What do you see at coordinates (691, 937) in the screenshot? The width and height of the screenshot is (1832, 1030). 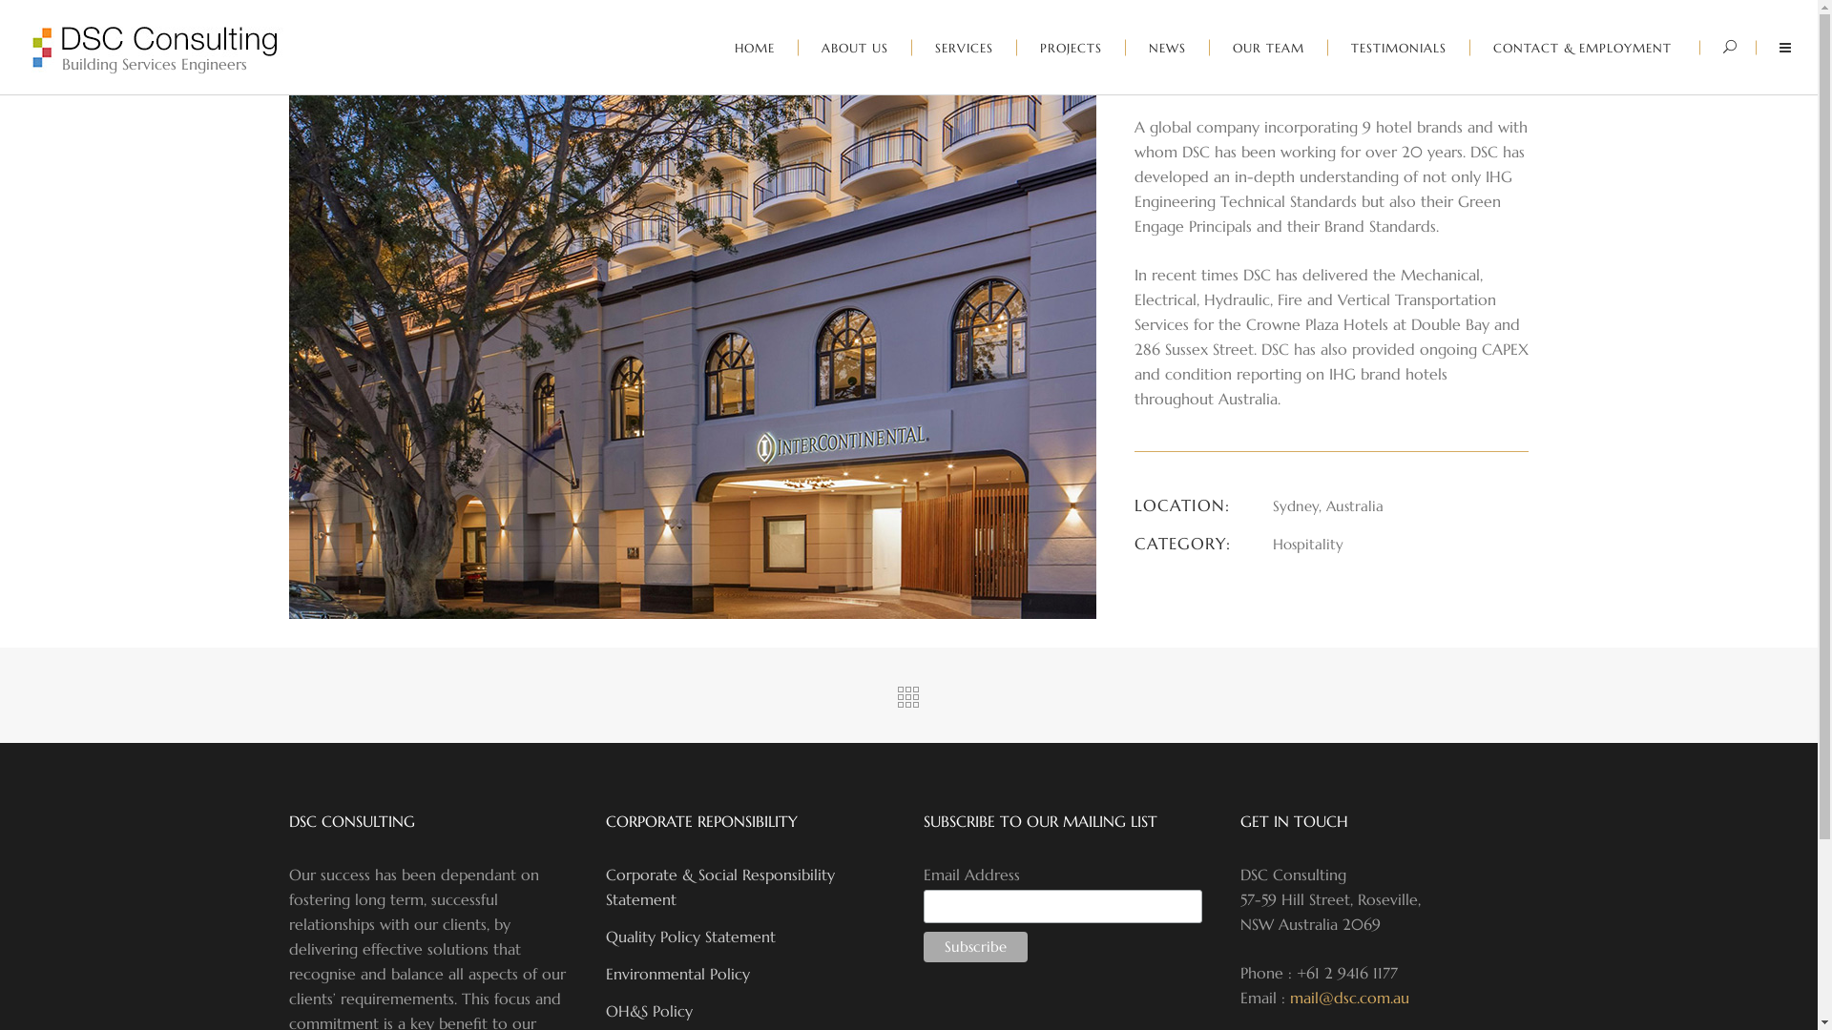 I see `Quality Policy Statement` at bounding box center [691, 937].